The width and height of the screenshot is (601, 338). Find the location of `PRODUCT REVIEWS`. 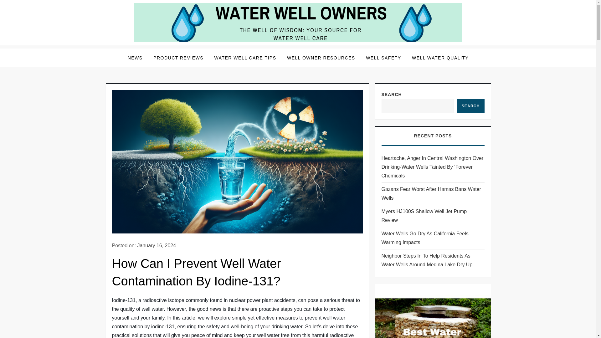

PRODUCT REVIEWS is located at coordinates (178, 58).